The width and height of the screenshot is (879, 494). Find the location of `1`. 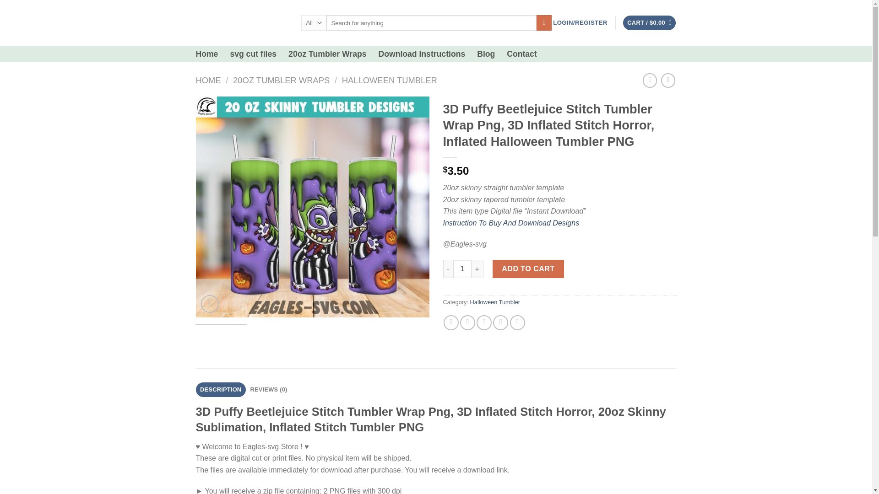

1 is located at coordinates (462, 269).